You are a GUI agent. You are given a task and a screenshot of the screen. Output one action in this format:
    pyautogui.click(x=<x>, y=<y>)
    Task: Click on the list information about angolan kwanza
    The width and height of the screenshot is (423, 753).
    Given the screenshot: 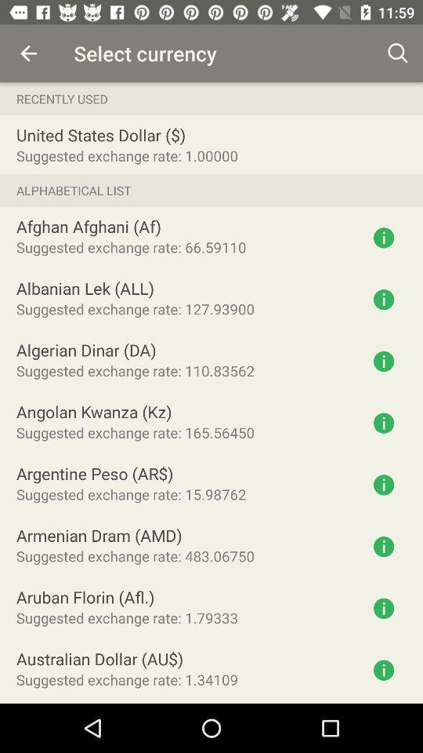 What is the action you would take?
    pyautogui.click(x=384, y=423)
    